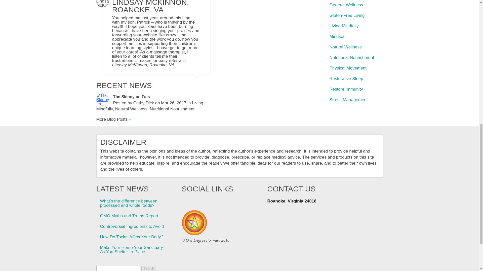 This screenshot has height=271, width=483. What do you see at coordinates (132, 97) in the screenshot?
I see `The Skinny on Fats` at bounding box center [132, 97].